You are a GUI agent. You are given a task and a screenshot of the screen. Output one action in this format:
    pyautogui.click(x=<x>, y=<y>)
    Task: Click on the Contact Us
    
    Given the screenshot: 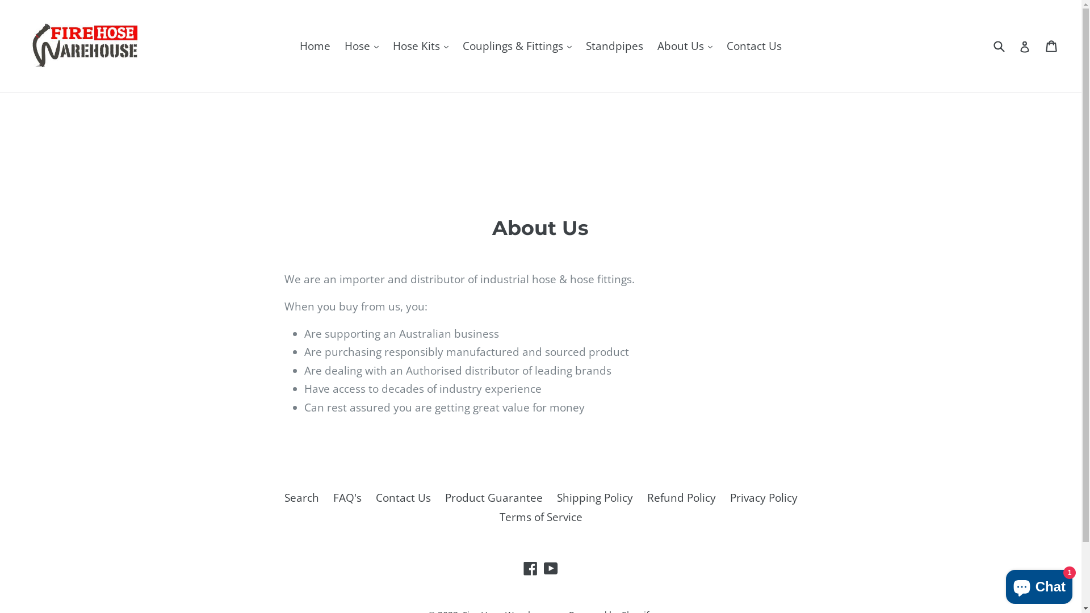 What is the action you would take?
    pyautogui.click(x=754, y=47)
    